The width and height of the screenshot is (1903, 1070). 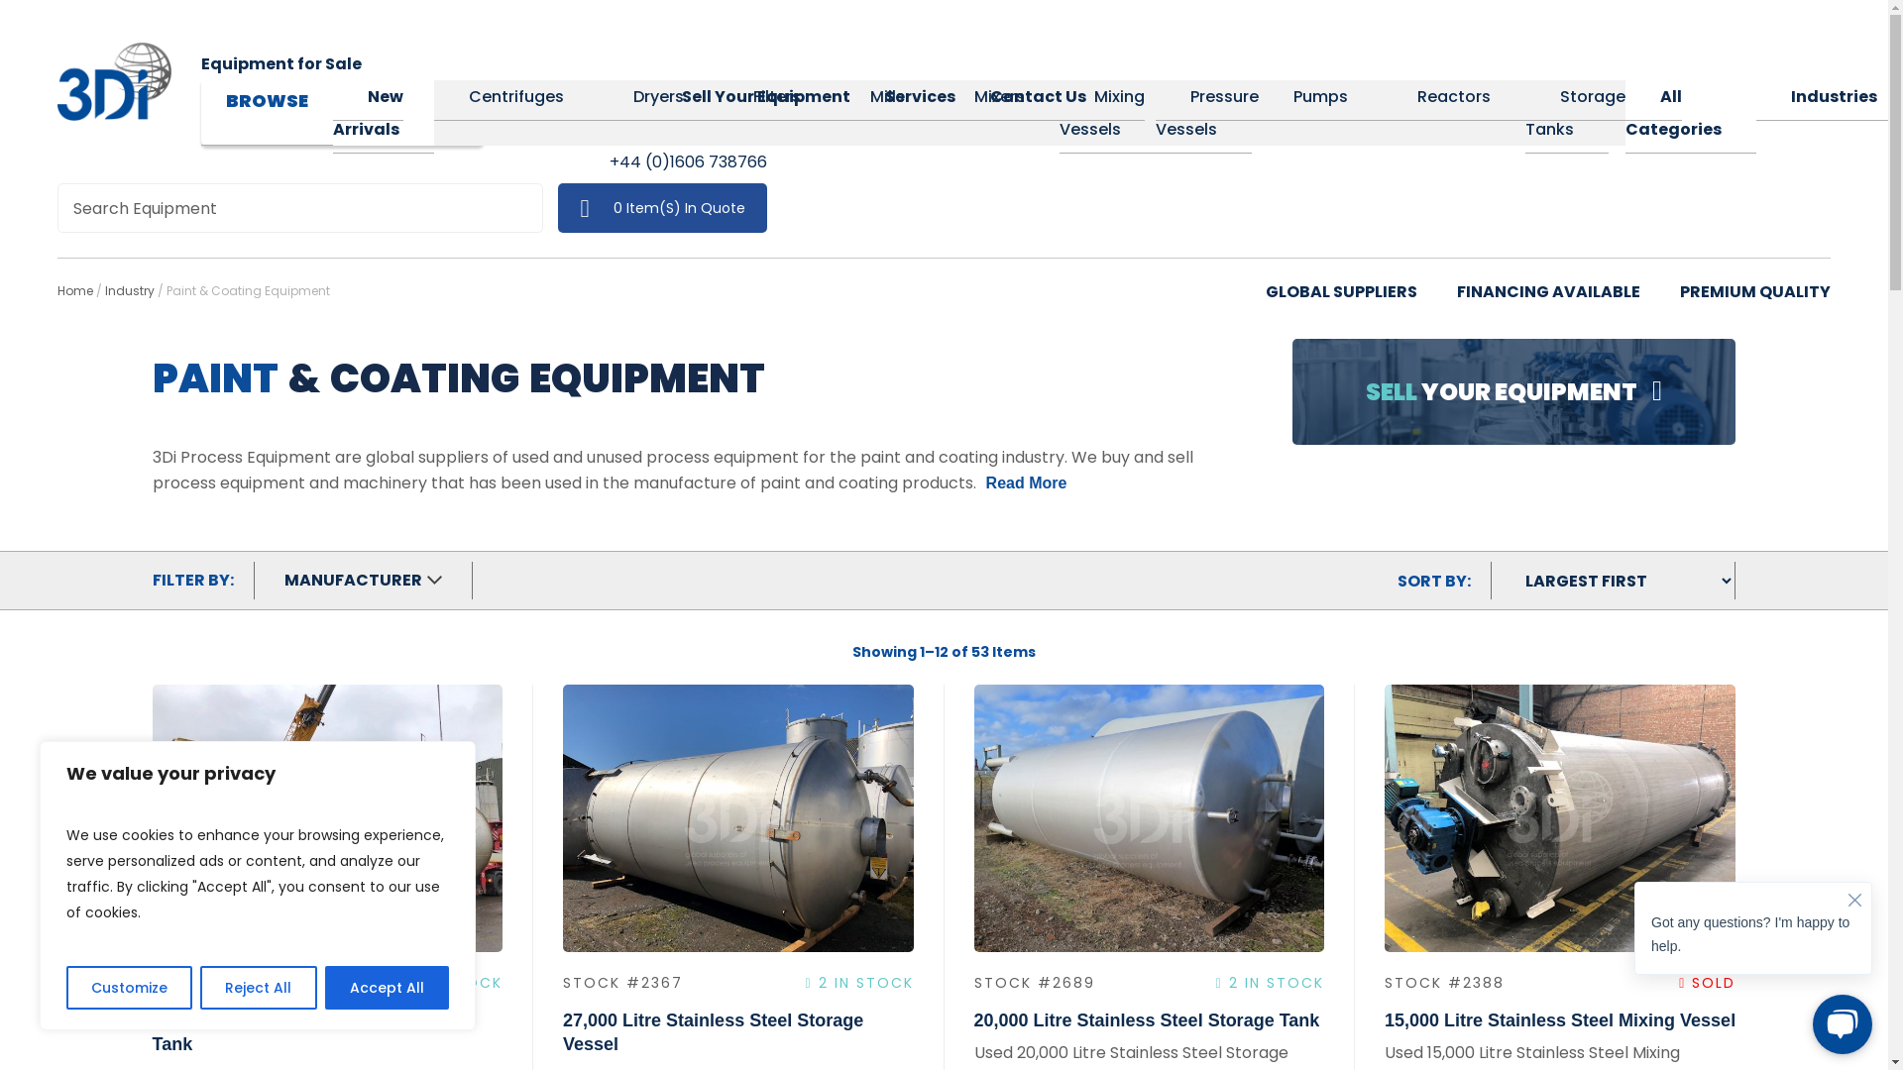 What do you see at coordinates (281, 63) in the screenshot?
I see `Equipment for Sale` at bounding box center [281, 63].